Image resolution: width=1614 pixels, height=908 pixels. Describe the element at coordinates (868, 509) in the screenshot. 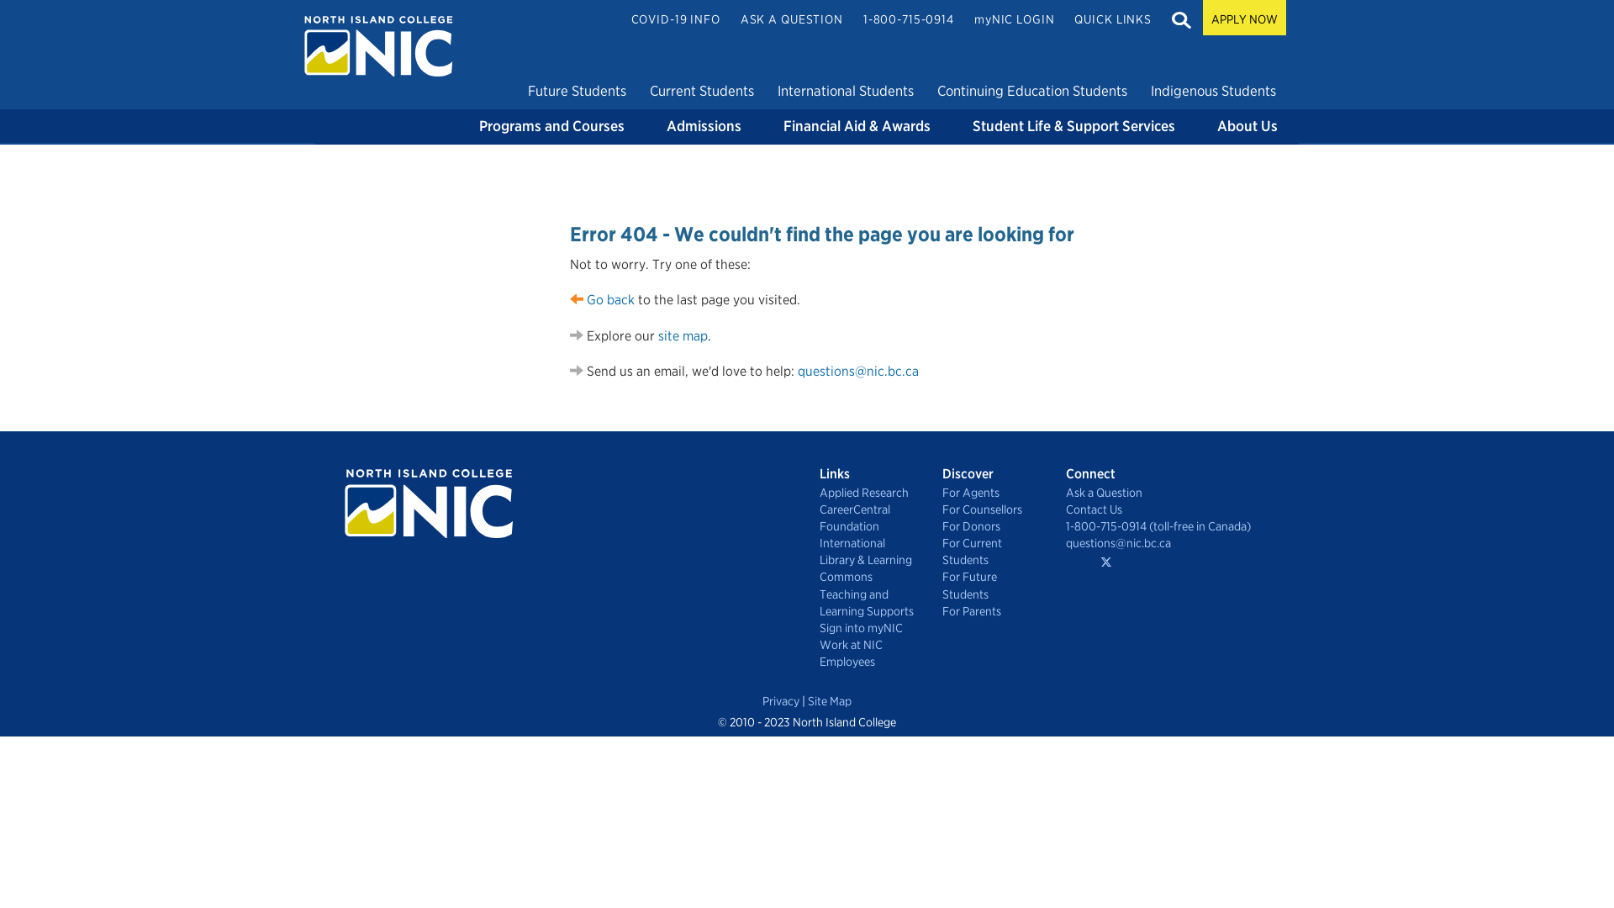

I see `CareerCentral` at that location.